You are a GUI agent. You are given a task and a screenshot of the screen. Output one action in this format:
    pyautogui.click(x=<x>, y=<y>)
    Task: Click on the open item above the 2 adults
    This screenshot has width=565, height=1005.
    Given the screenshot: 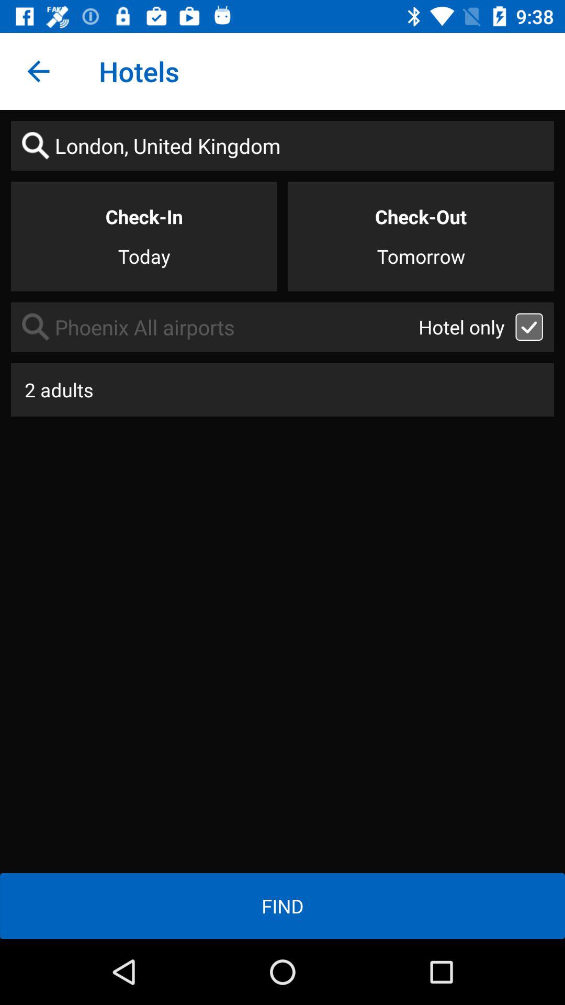 What is the action you would take?
    pyautogui.click(x=214, y=327)
    